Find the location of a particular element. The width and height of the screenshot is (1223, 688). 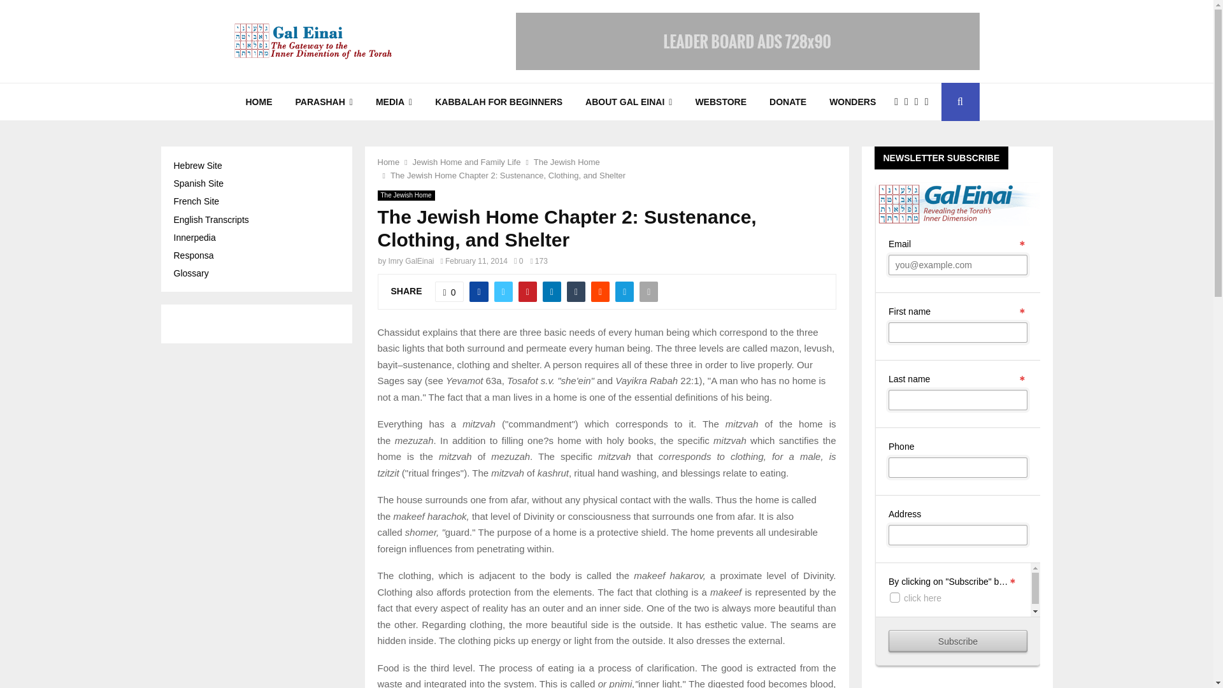

WONDERS is located at coordinates (852, 102).